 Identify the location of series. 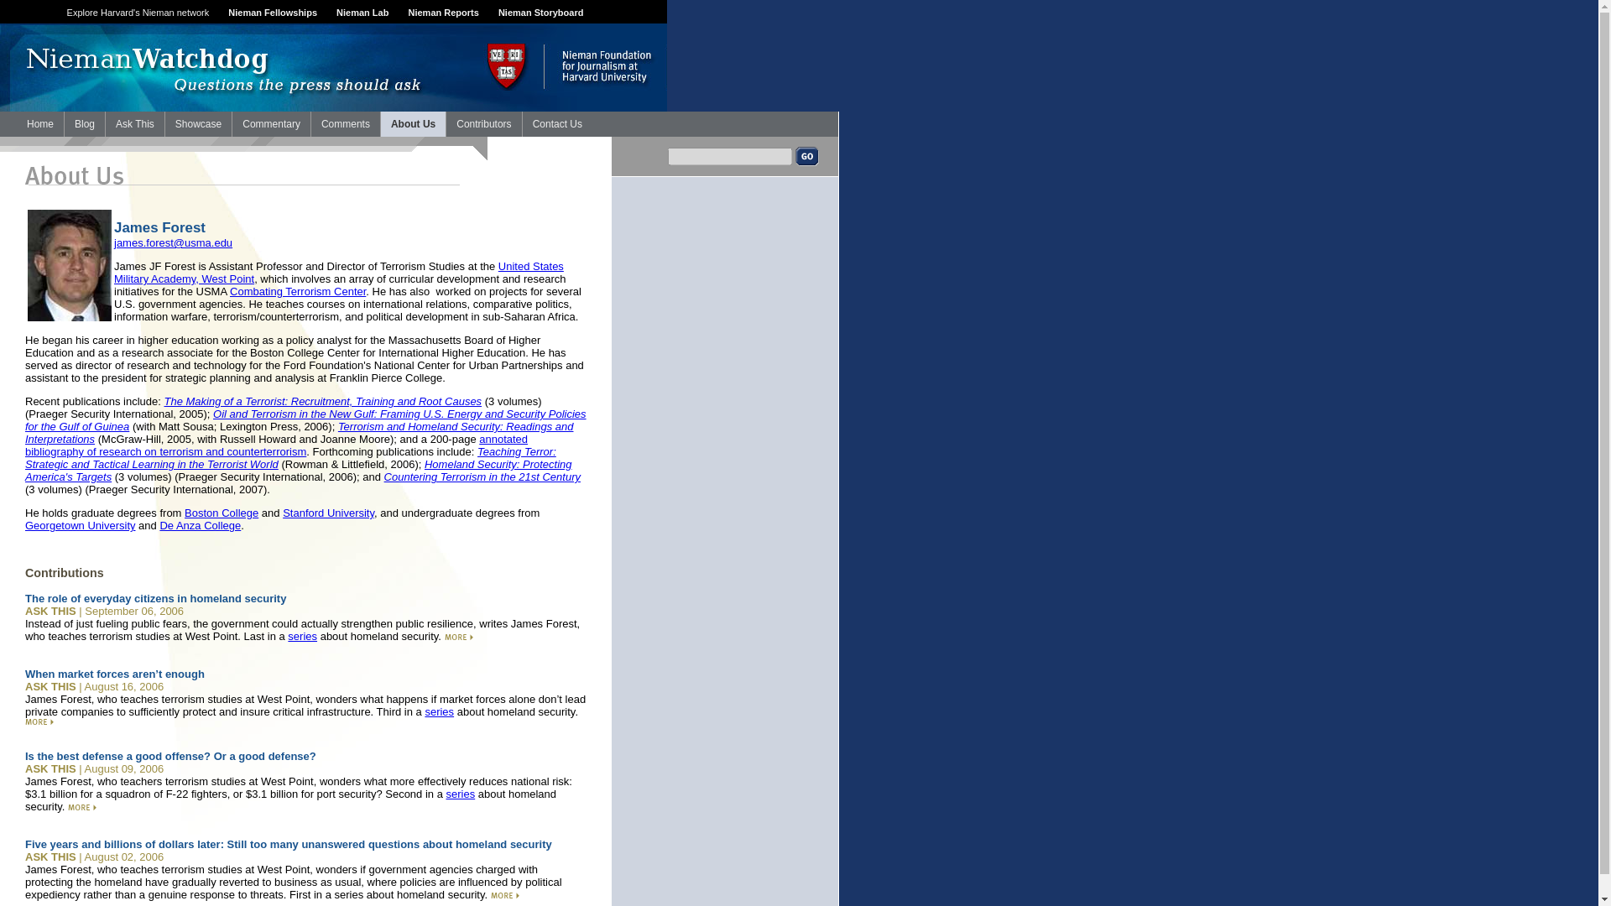
(440, 711).